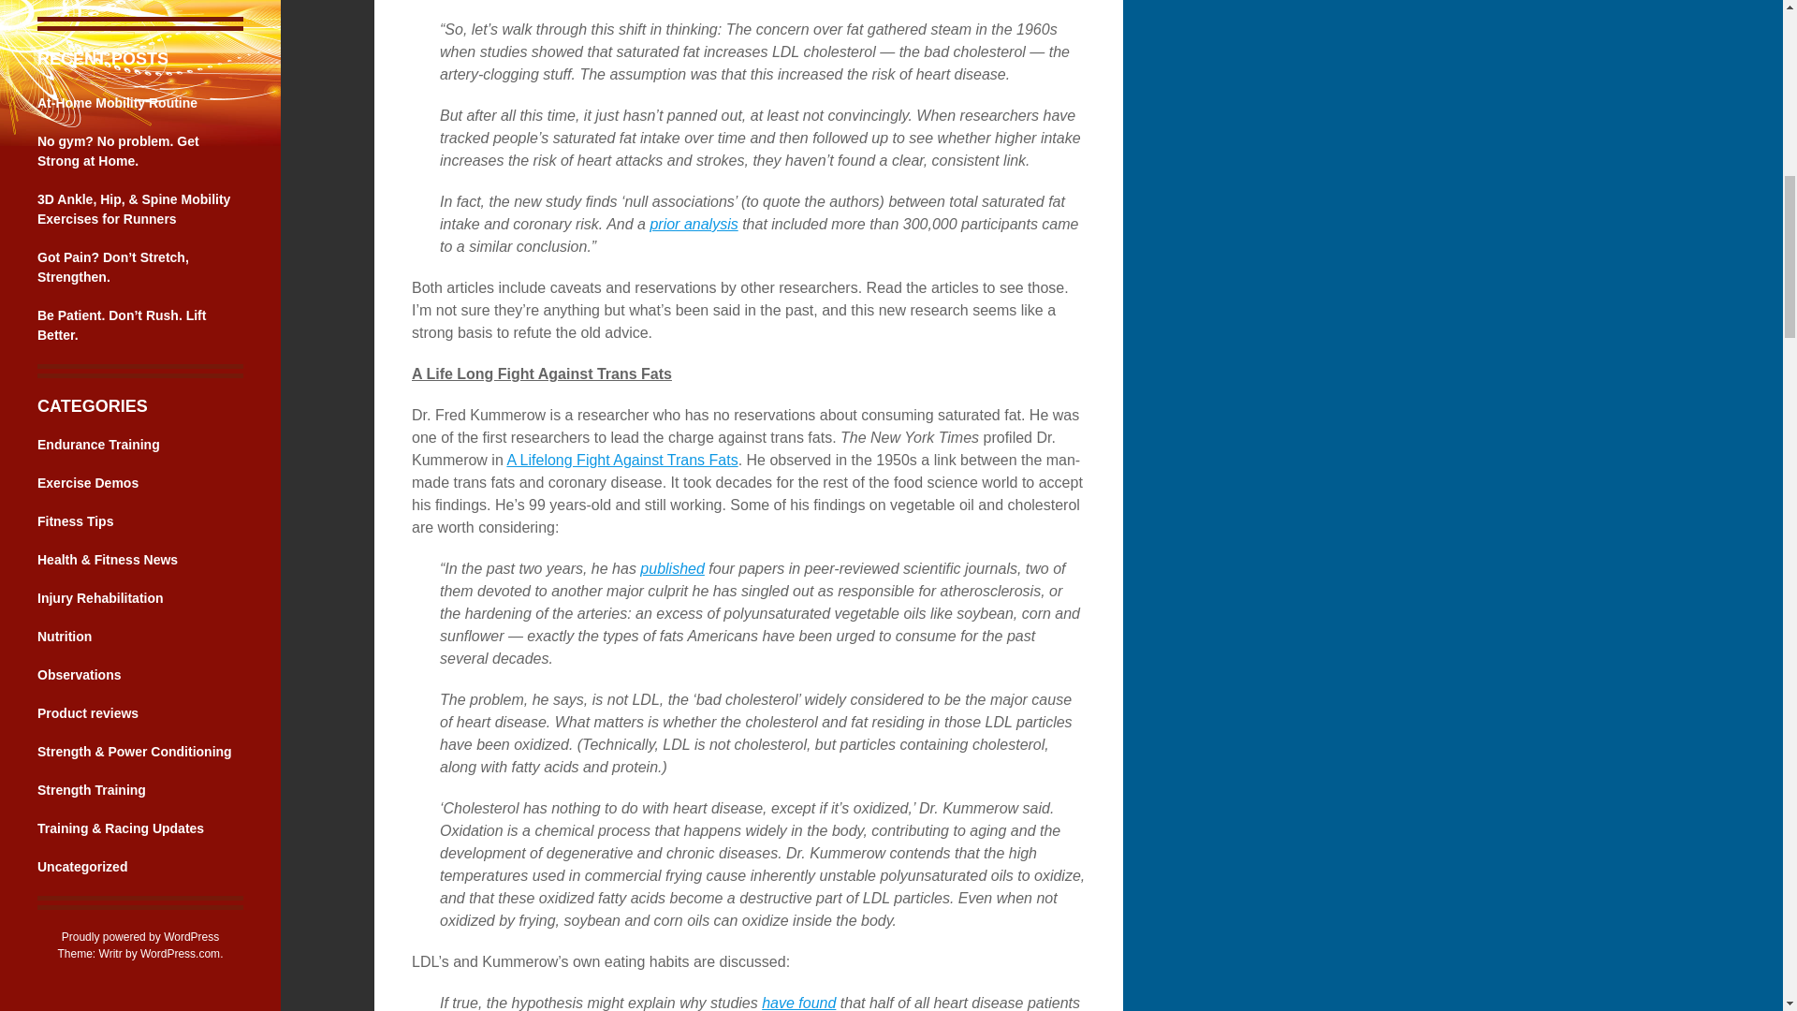  Describe the element at coordinates (64, 636) in the screenshot. I see `Nutrition` at that location.